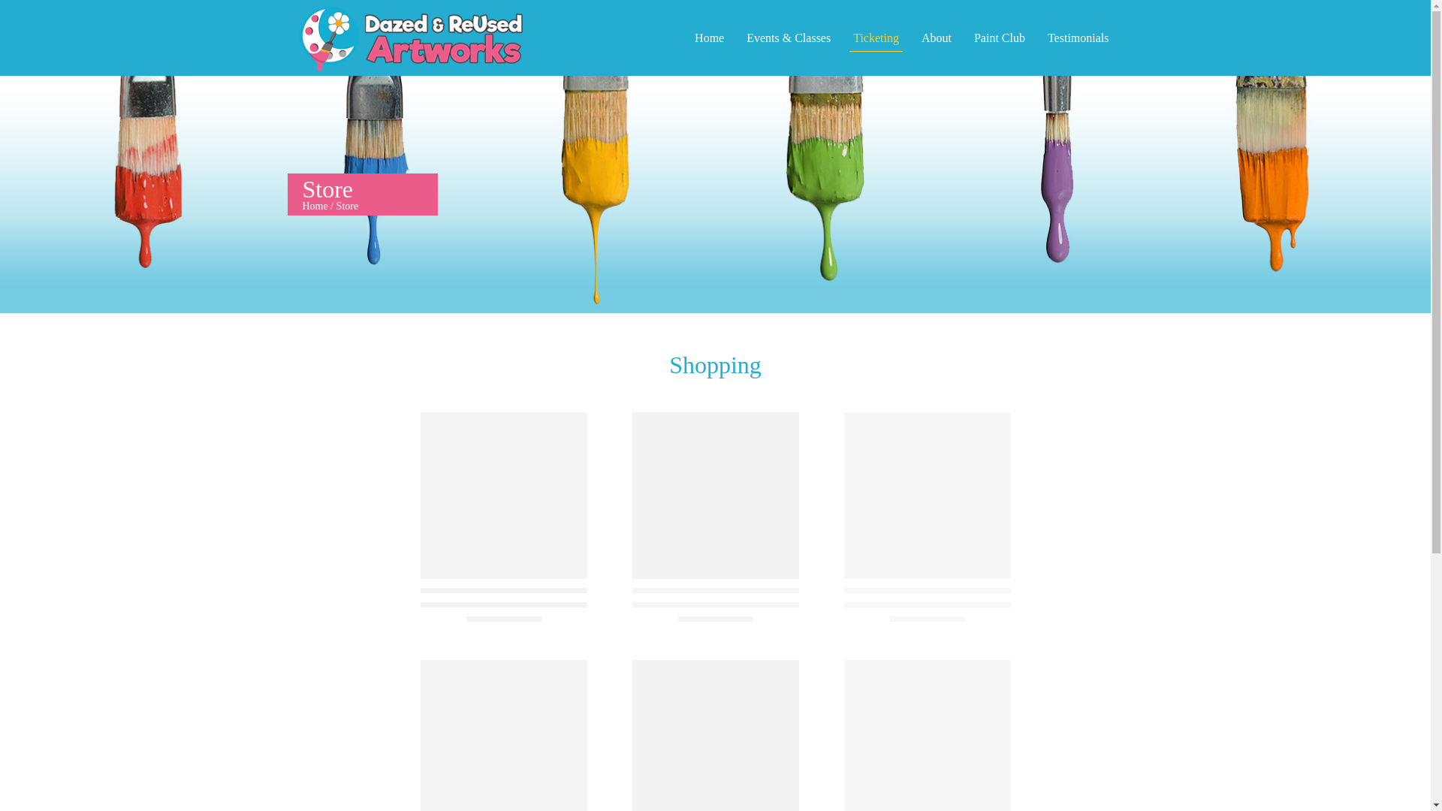 The width and height of the screenshot is (1442, 811). What do you see at coordinates (876, 38) in the screenshot?
I see `Ticketing` at bounding box center [876, 38].